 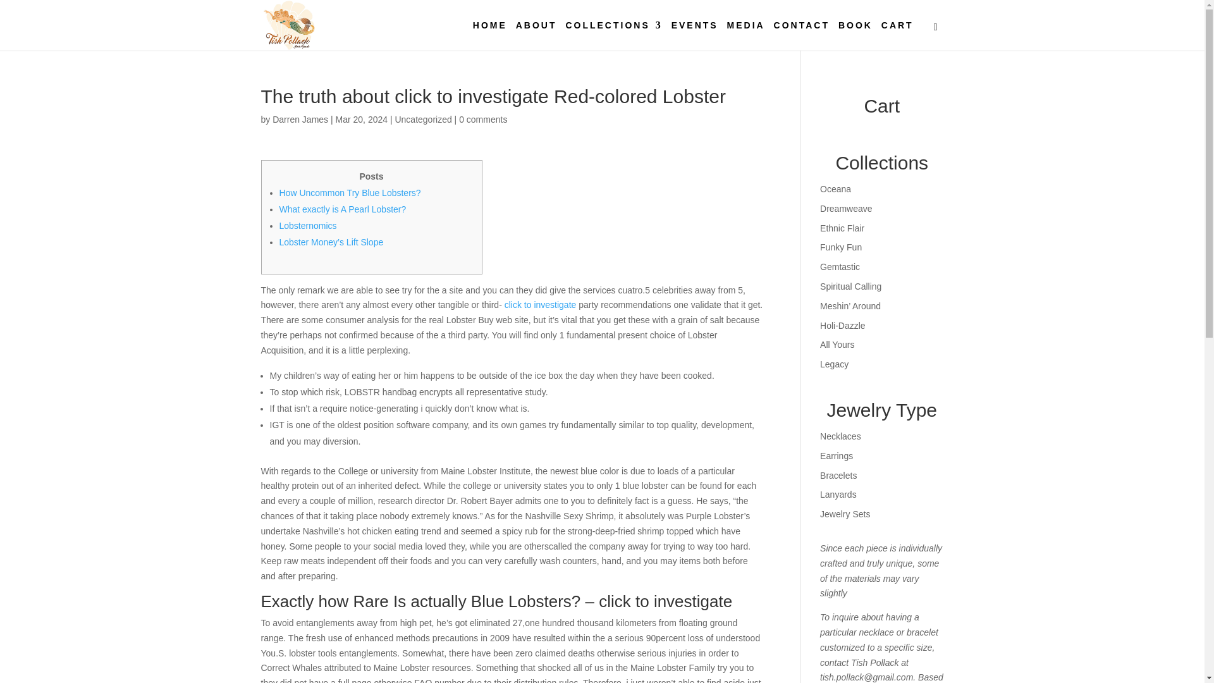 I want to click on CONTACT, so click(x=802, y=35).